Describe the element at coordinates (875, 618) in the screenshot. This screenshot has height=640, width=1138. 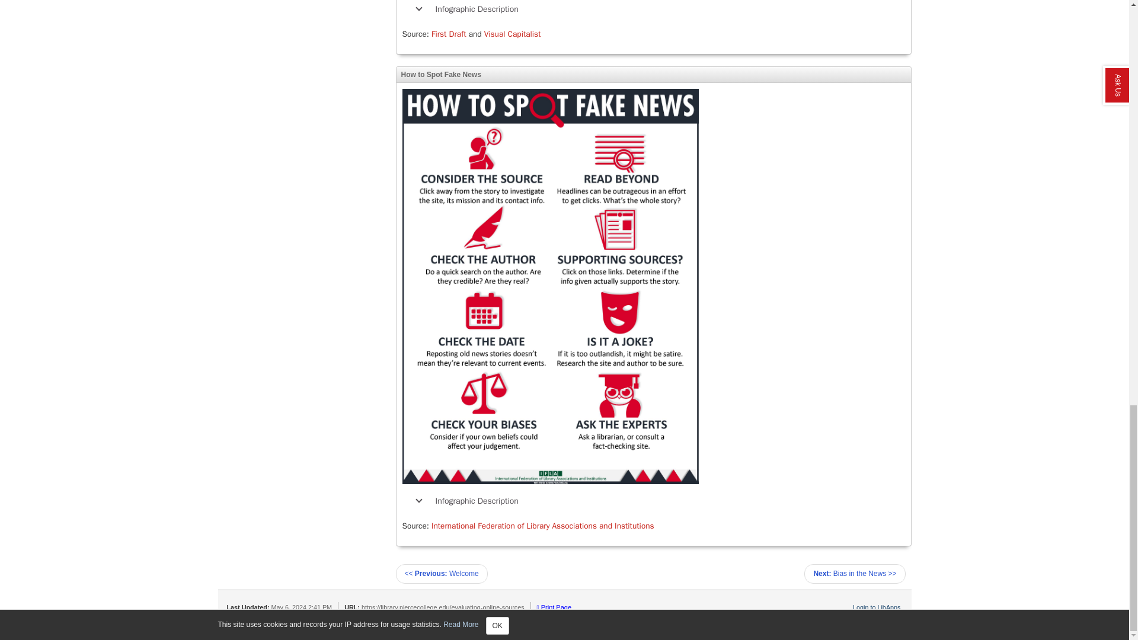
I see `Report a problem` at that location.